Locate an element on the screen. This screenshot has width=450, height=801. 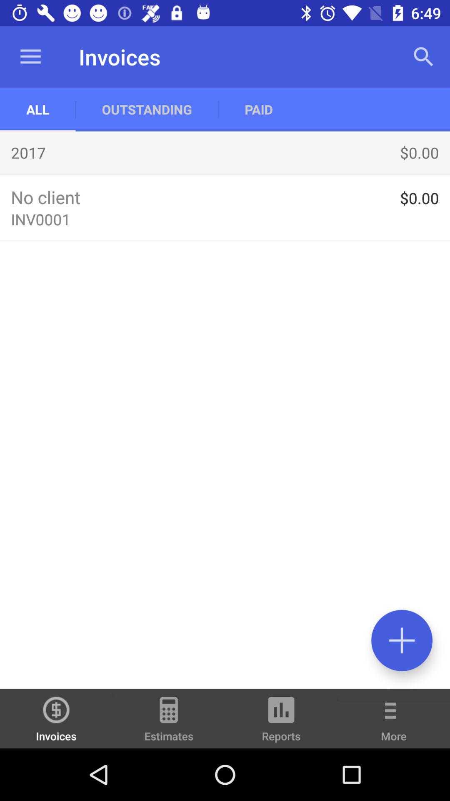
tap the item next to paid icon is located at coordinates (423, 57).